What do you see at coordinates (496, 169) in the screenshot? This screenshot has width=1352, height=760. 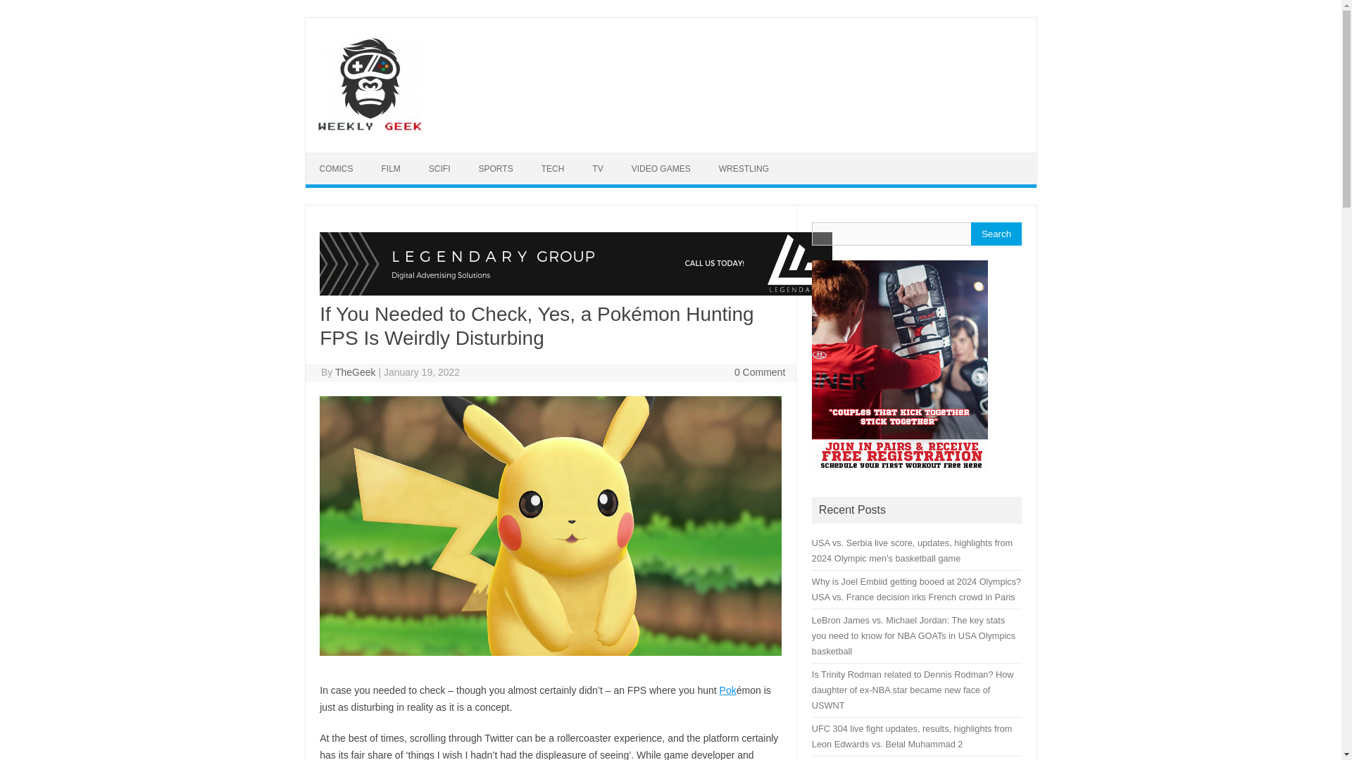 I see `SPORTS` at bounding box center [496, 169].